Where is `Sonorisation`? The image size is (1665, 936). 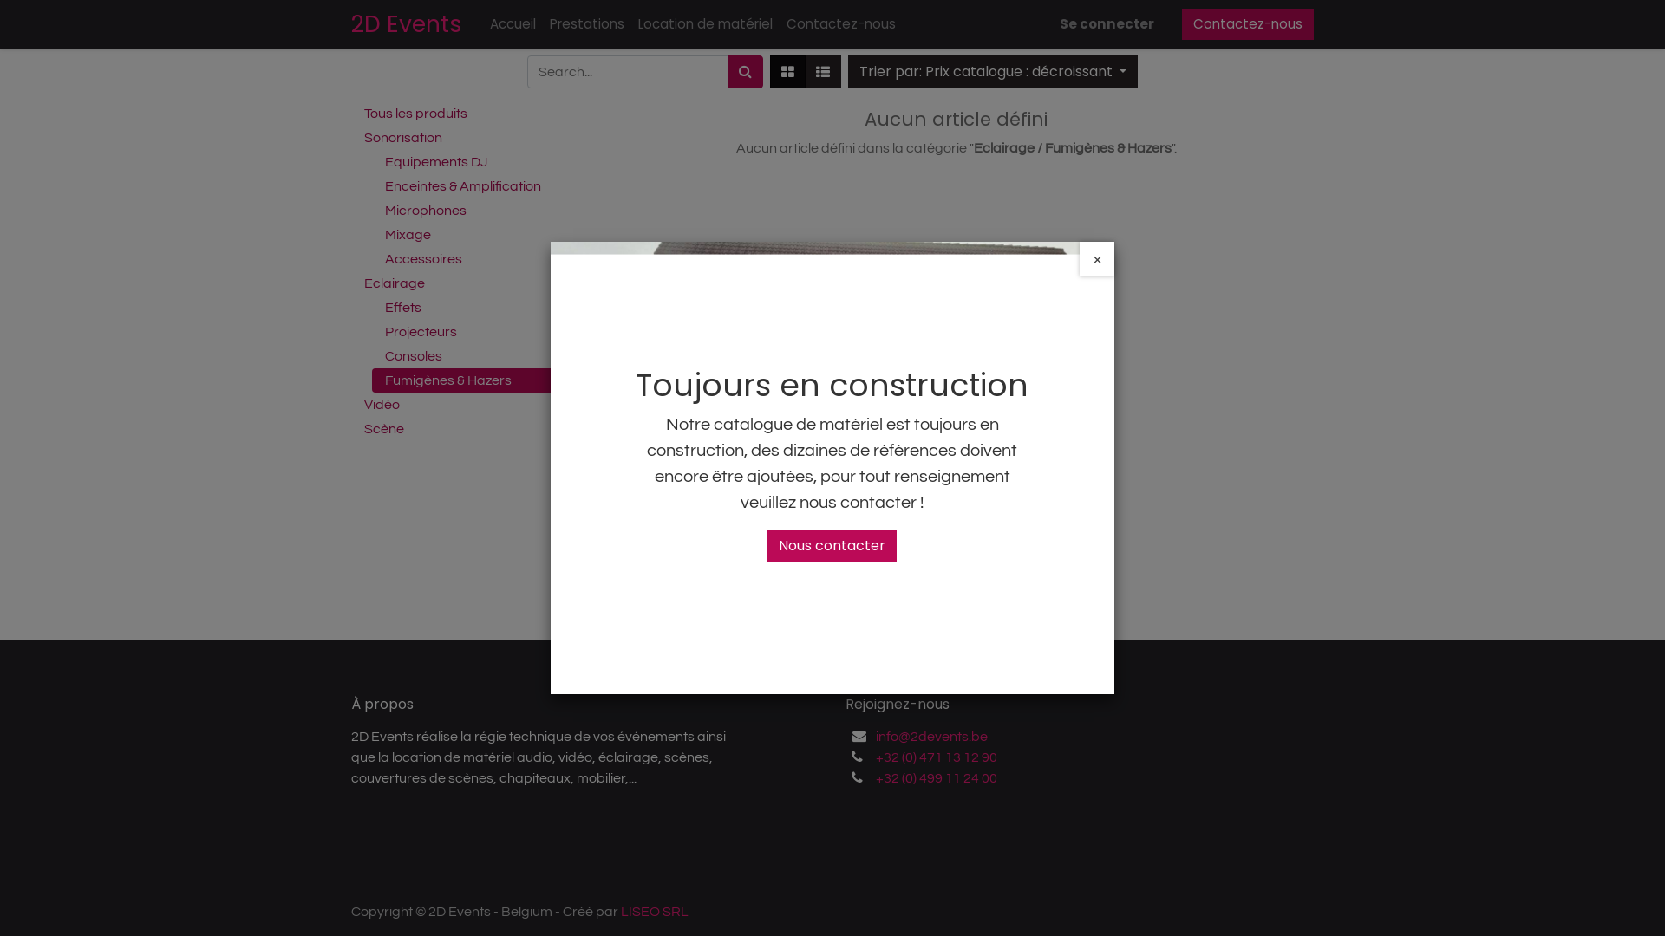
Sonorisation is located at coordinates (461, 138).